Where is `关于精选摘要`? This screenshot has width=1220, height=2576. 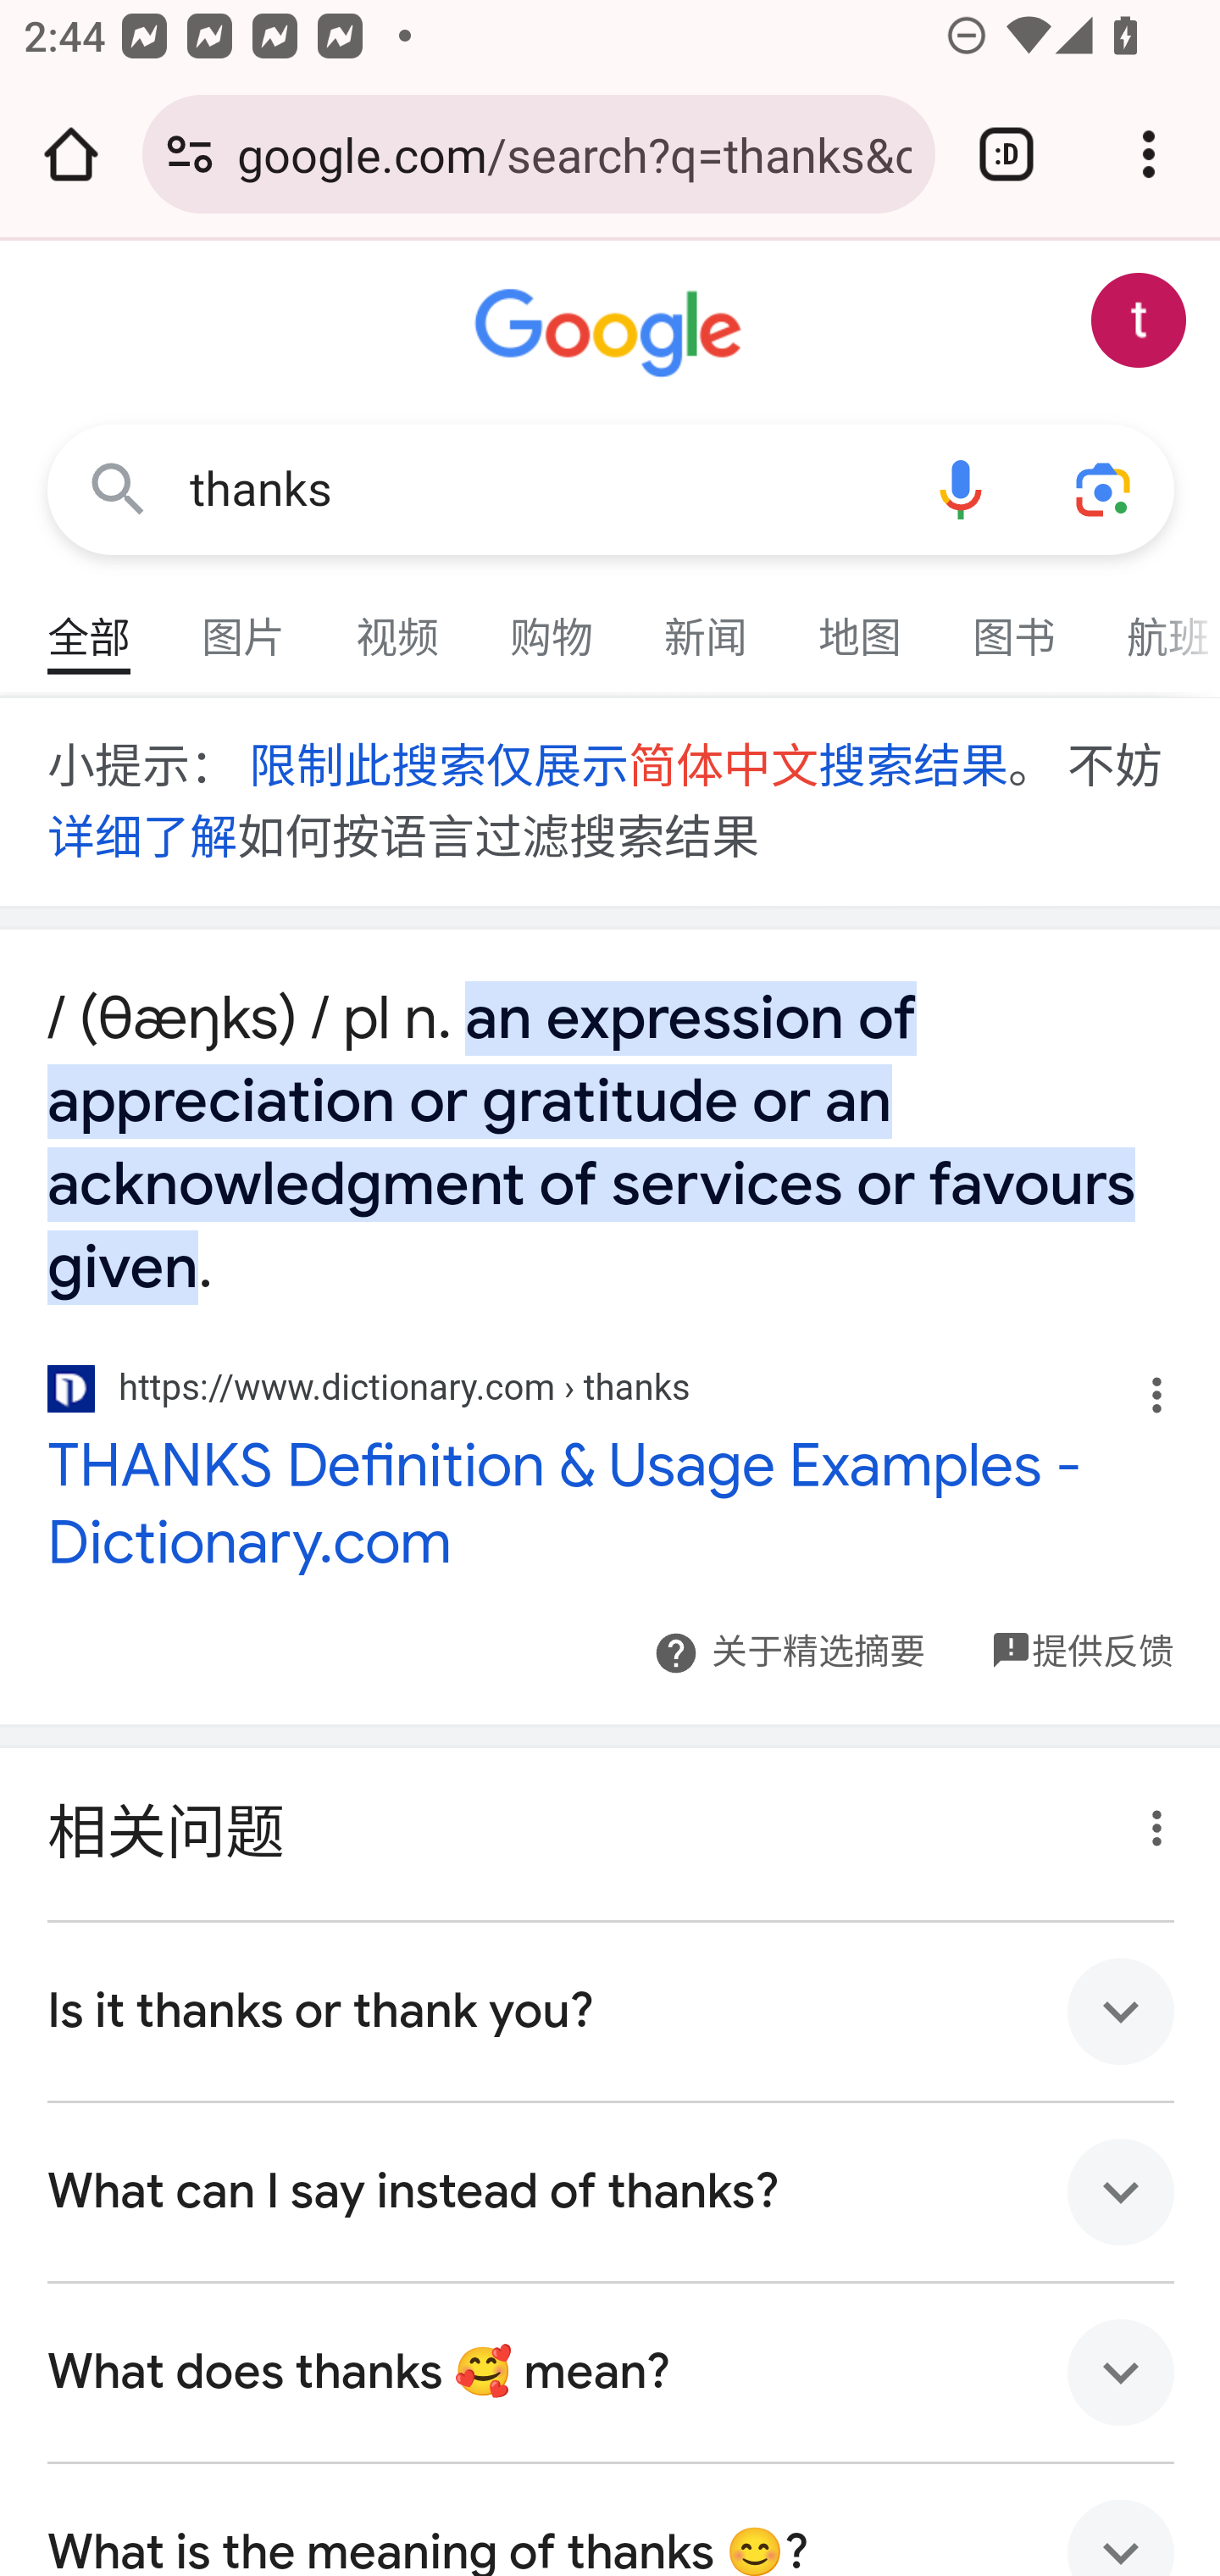
关于精选摘要 is located at coordinates (817, 1652).